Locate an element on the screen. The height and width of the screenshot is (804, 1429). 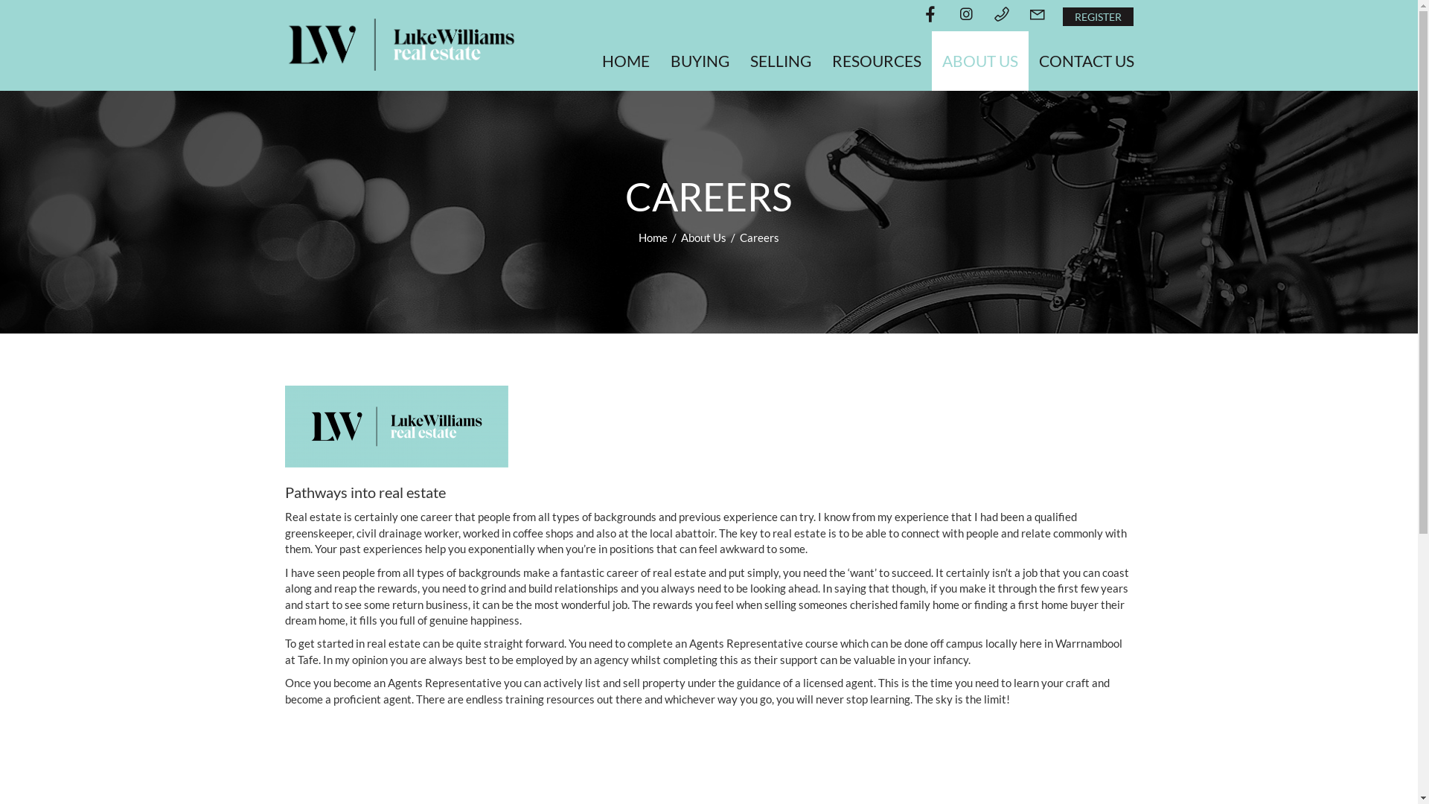
BUYING is located at coordinates (700, 61).